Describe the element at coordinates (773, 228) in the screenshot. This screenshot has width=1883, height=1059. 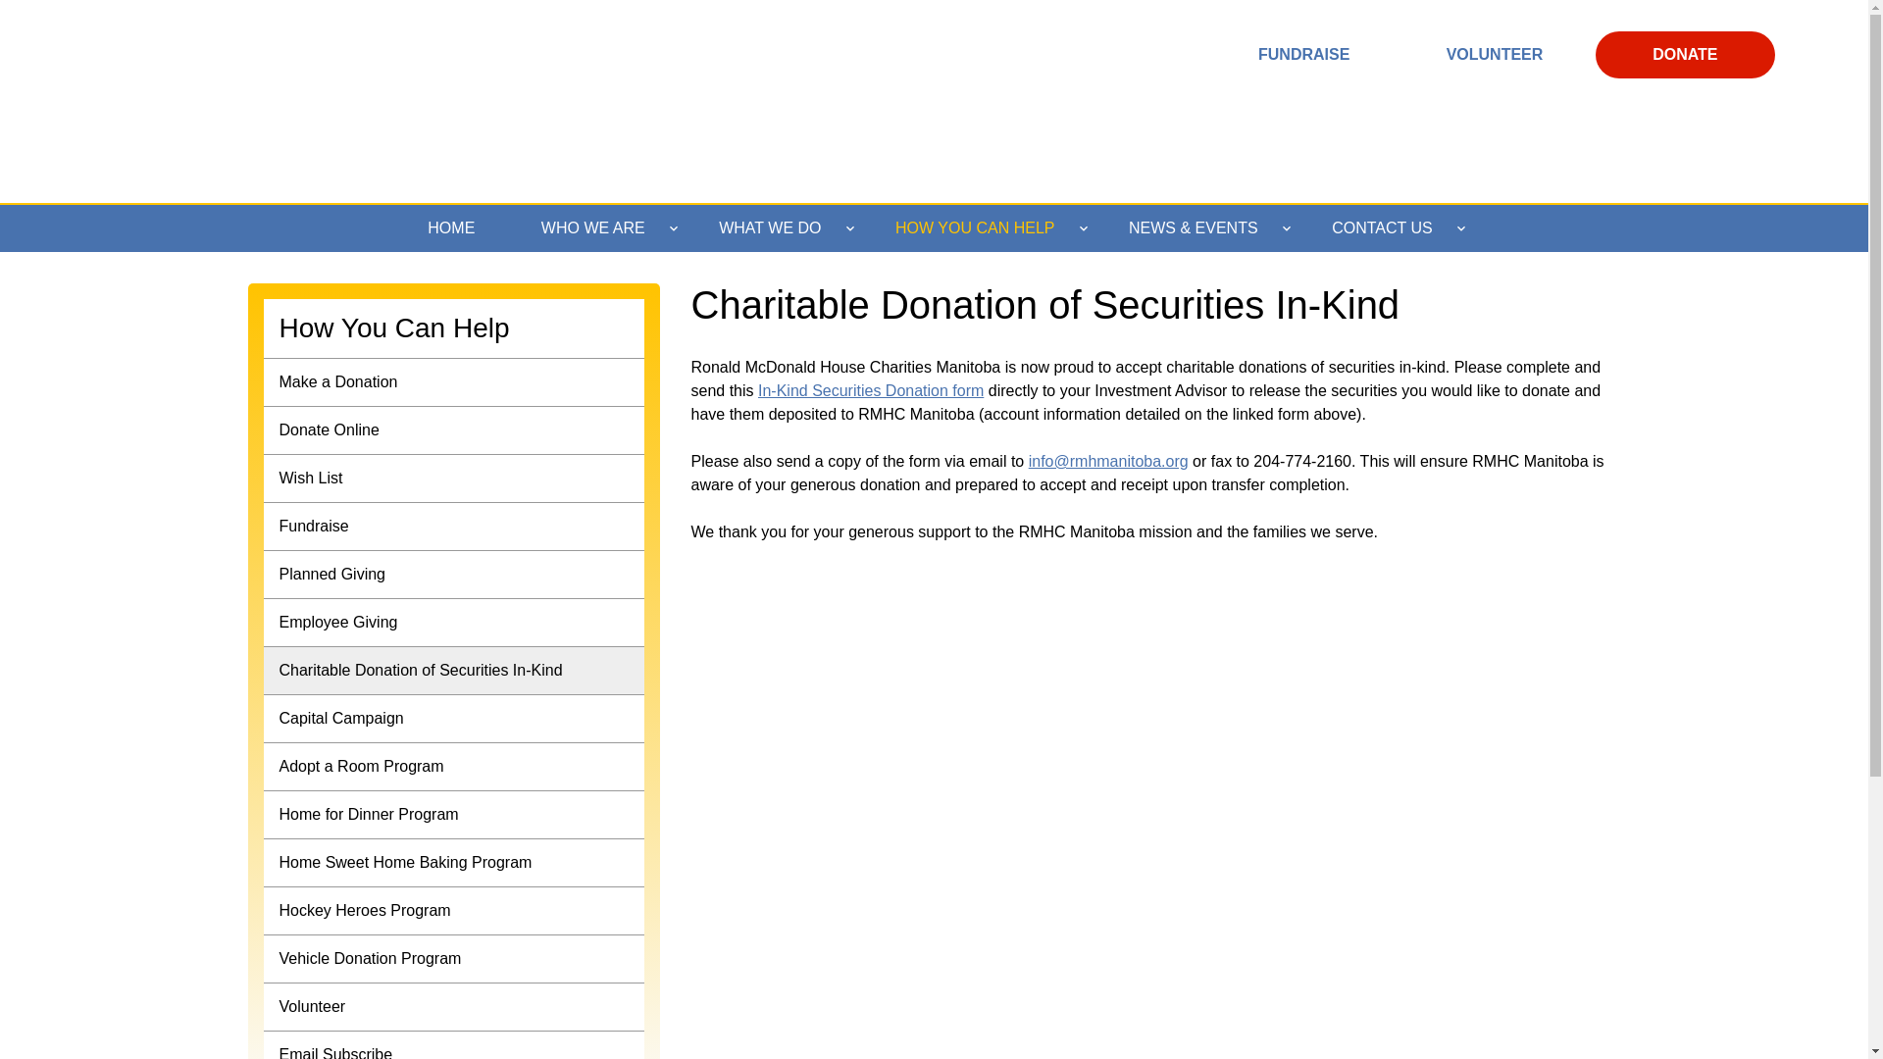
I see `WHAT WE DO` at that location.